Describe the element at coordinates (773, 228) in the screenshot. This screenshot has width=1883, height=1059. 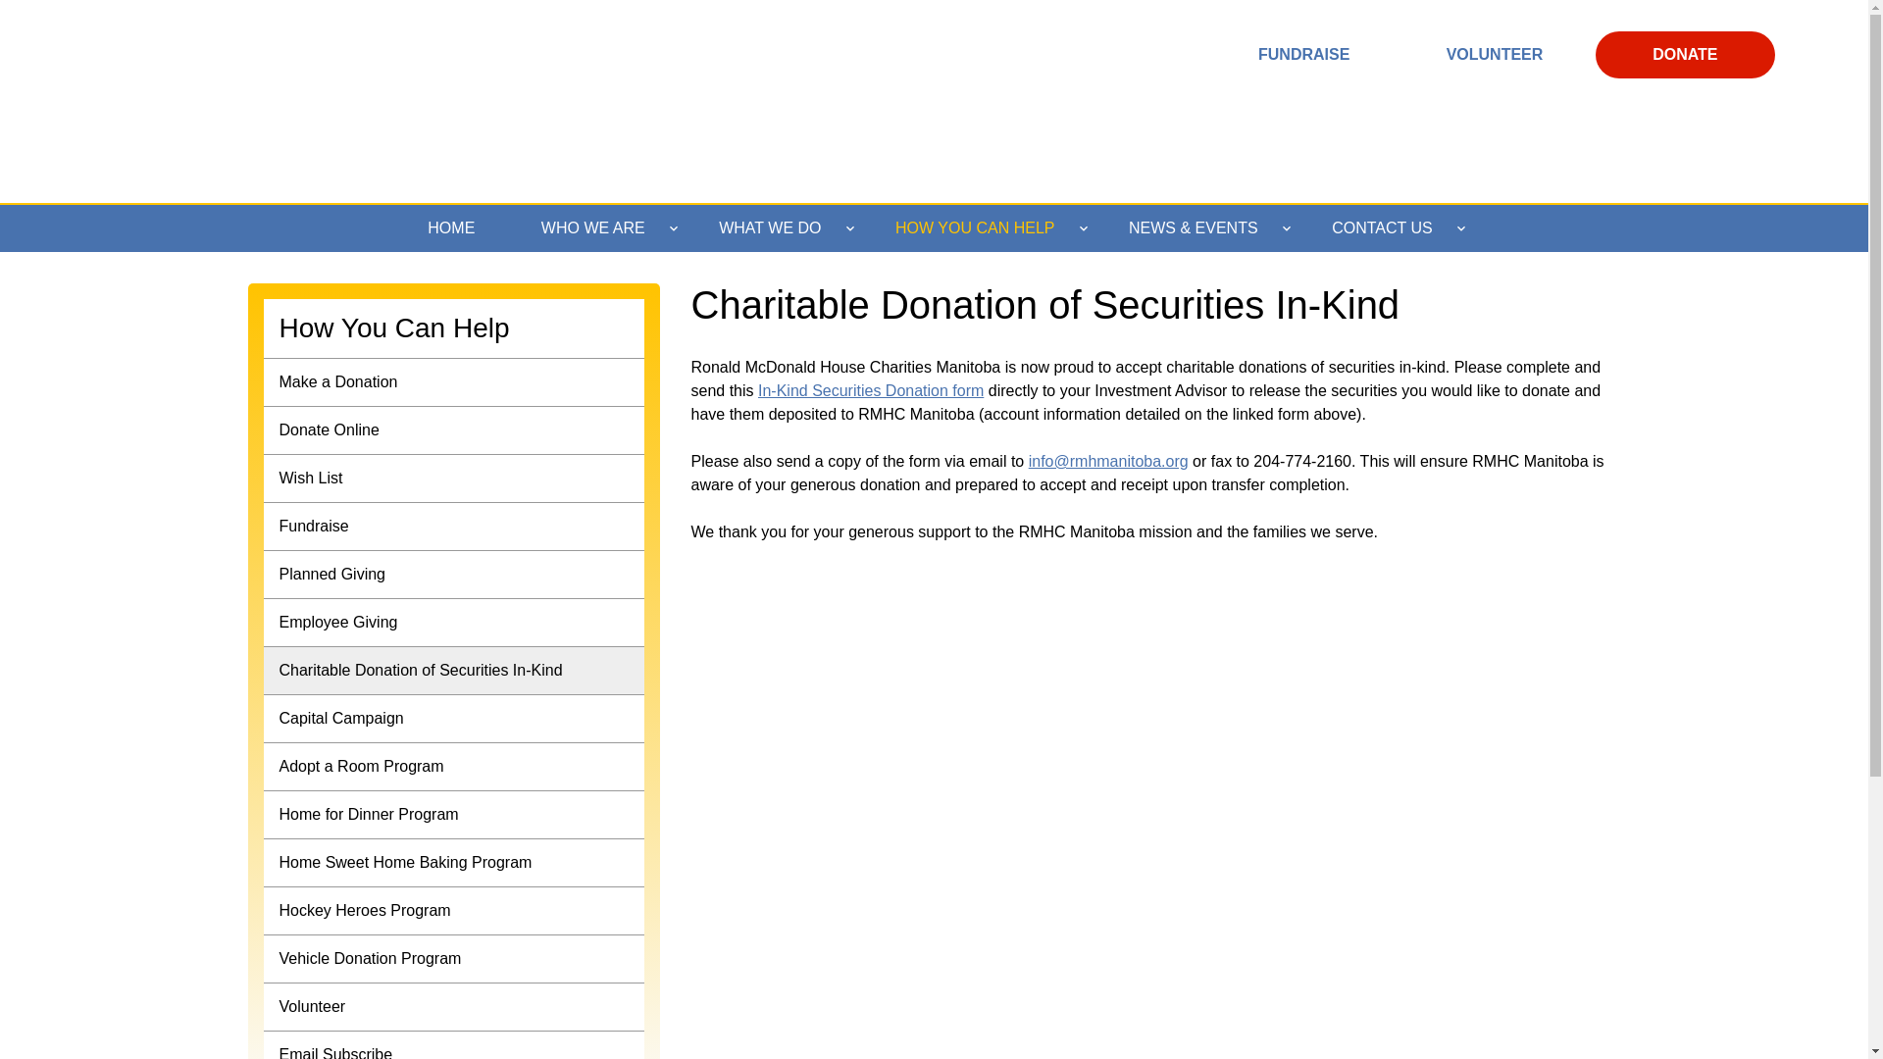
I see `WHAT WE DO` at that location.